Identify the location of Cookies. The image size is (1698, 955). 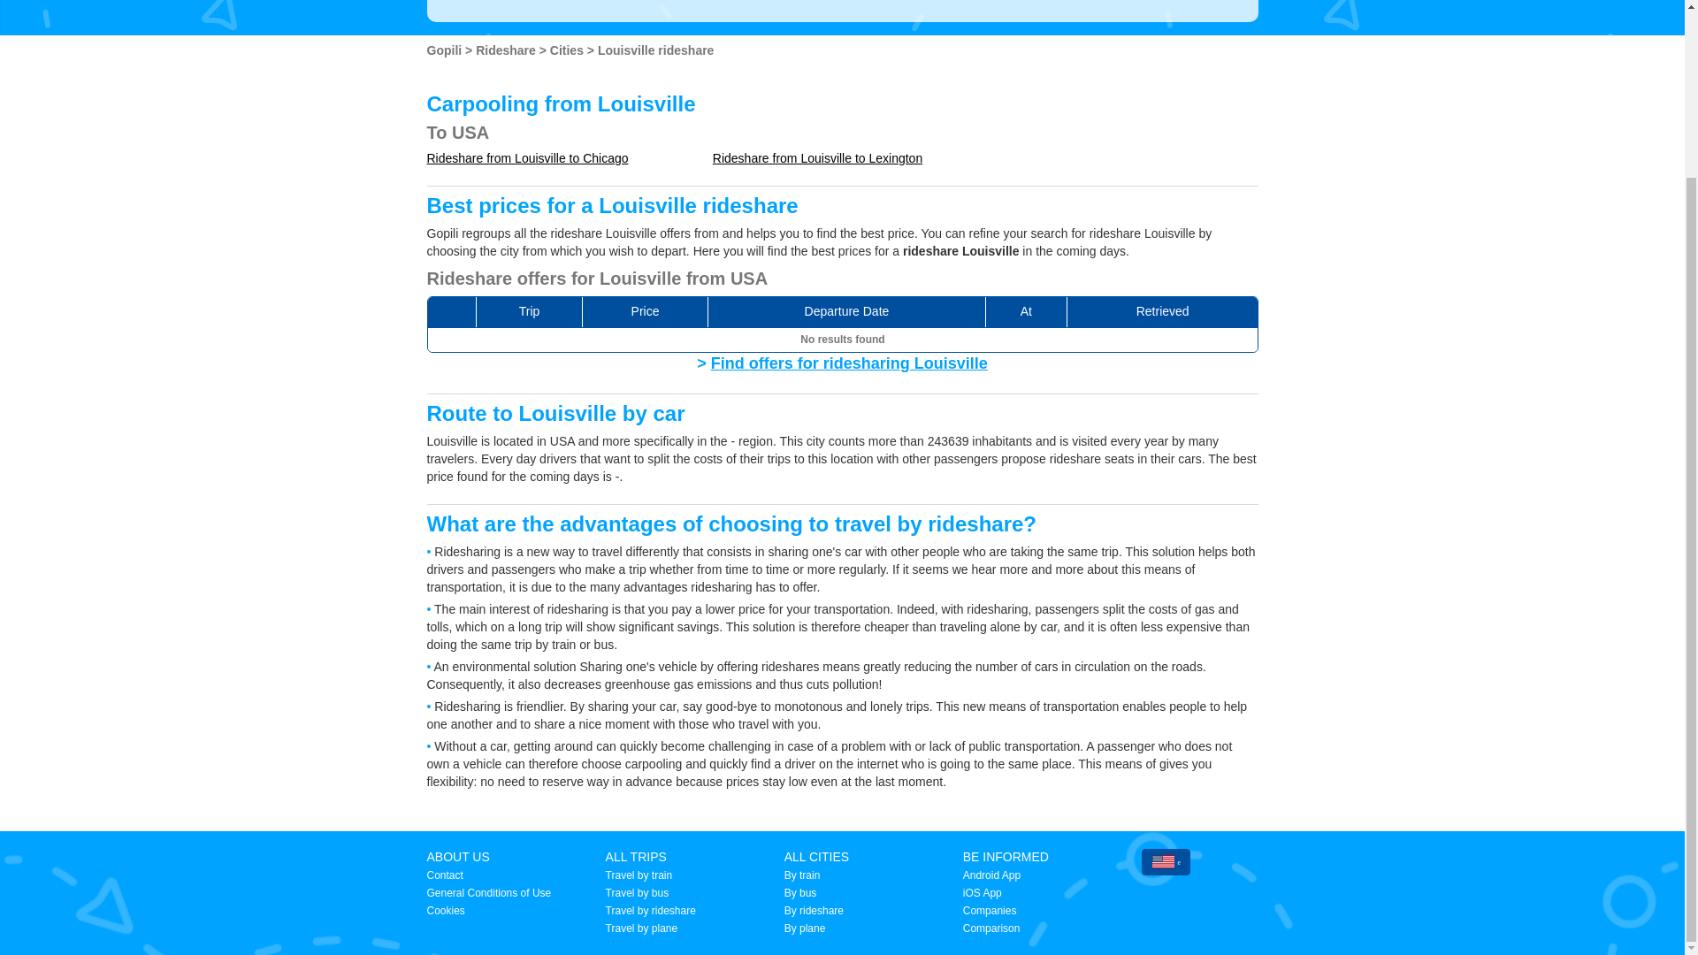
(444, 910).